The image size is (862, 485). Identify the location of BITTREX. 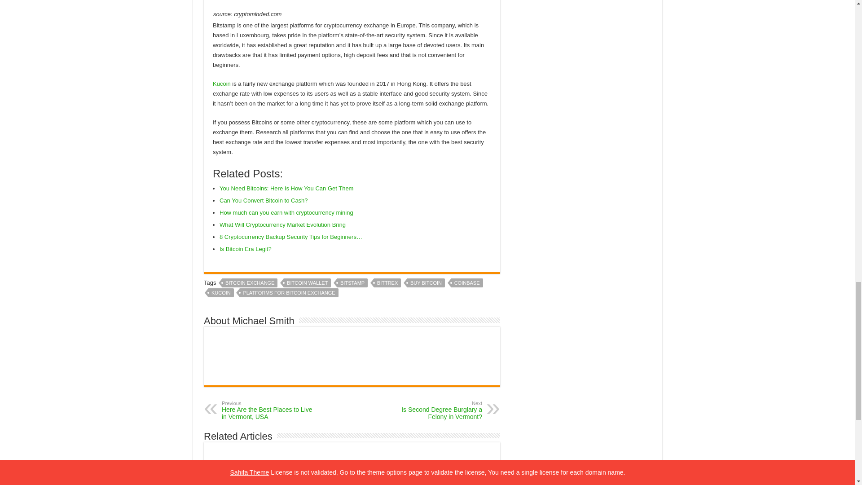
(387, 283).